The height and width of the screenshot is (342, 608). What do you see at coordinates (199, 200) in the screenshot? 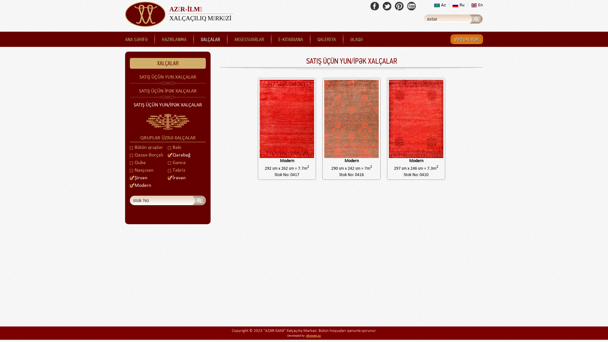
I see `axtar` at bounding box center [199, 200].